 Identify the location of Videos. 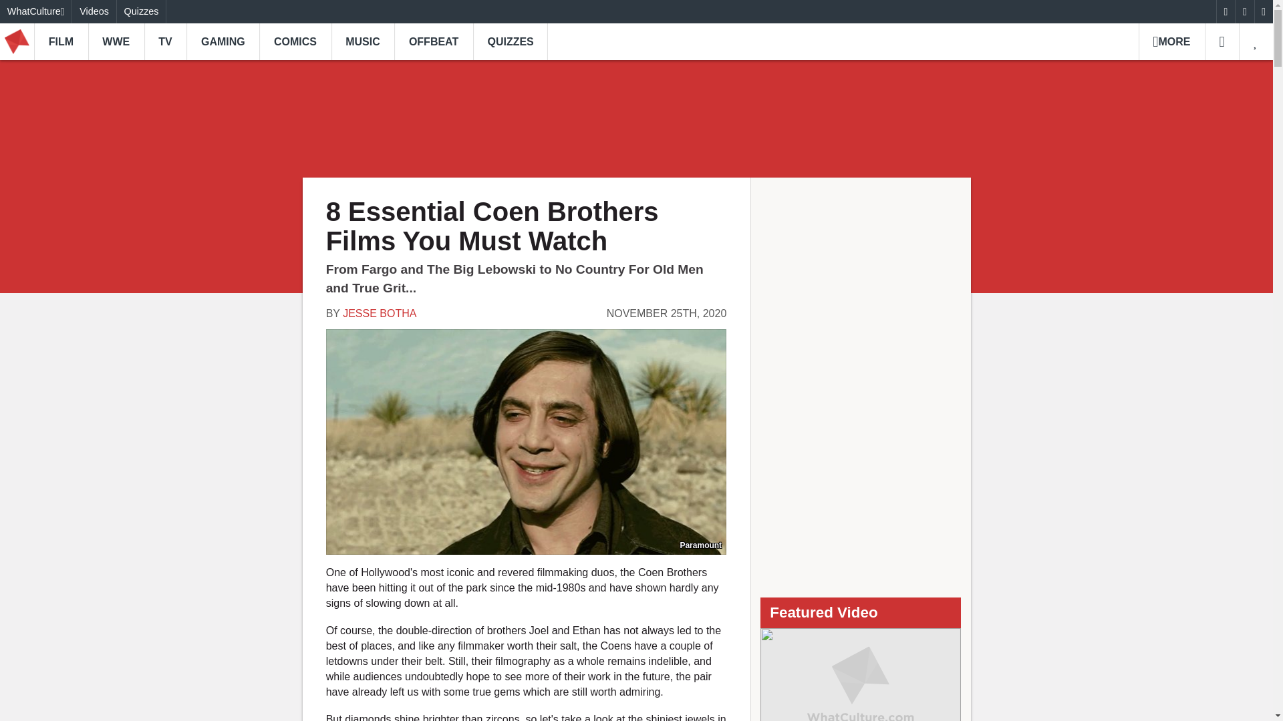
(94, 11).